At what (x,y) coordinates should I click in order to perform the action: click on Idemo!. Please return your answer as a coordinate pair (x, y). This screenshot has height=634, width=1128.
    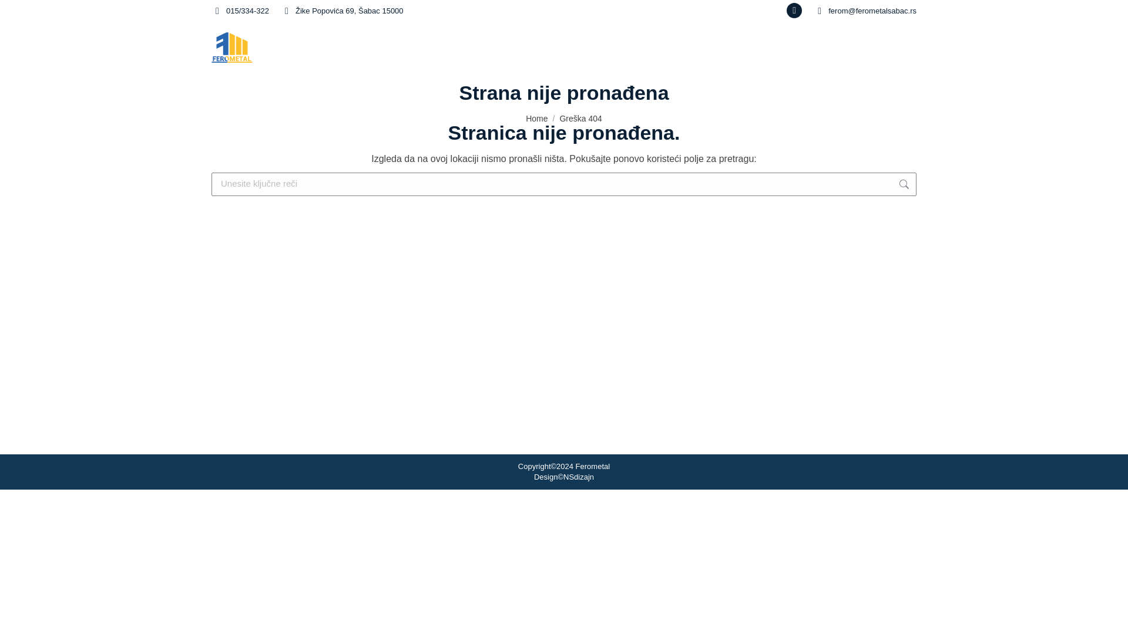
    Looking at the image, I should click on (25, 13).